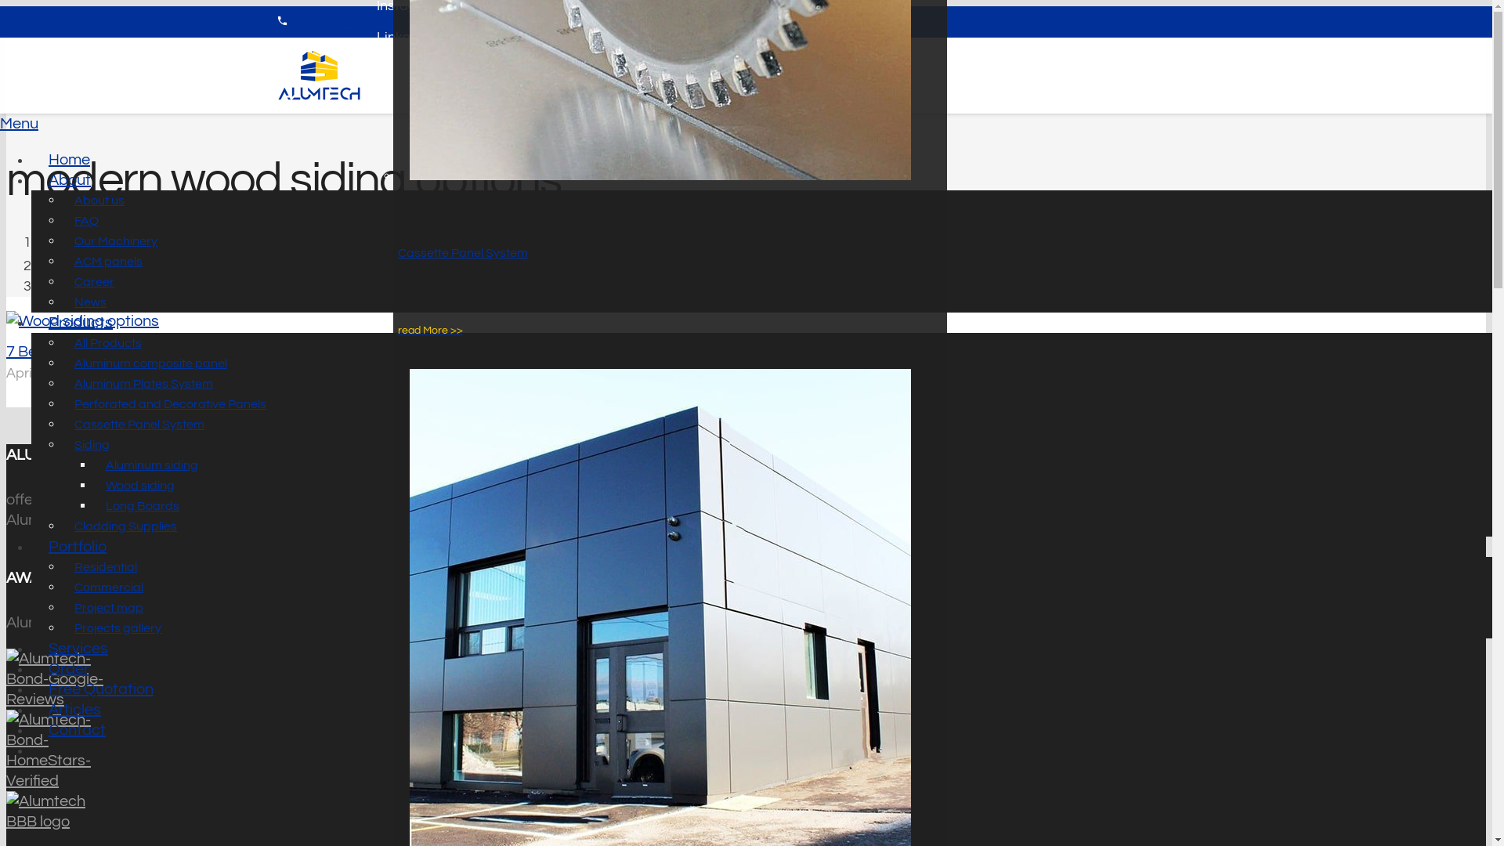  Describe the element at coordinates (117, 628) in the screenshot. I see `Projects gallery` at that location.